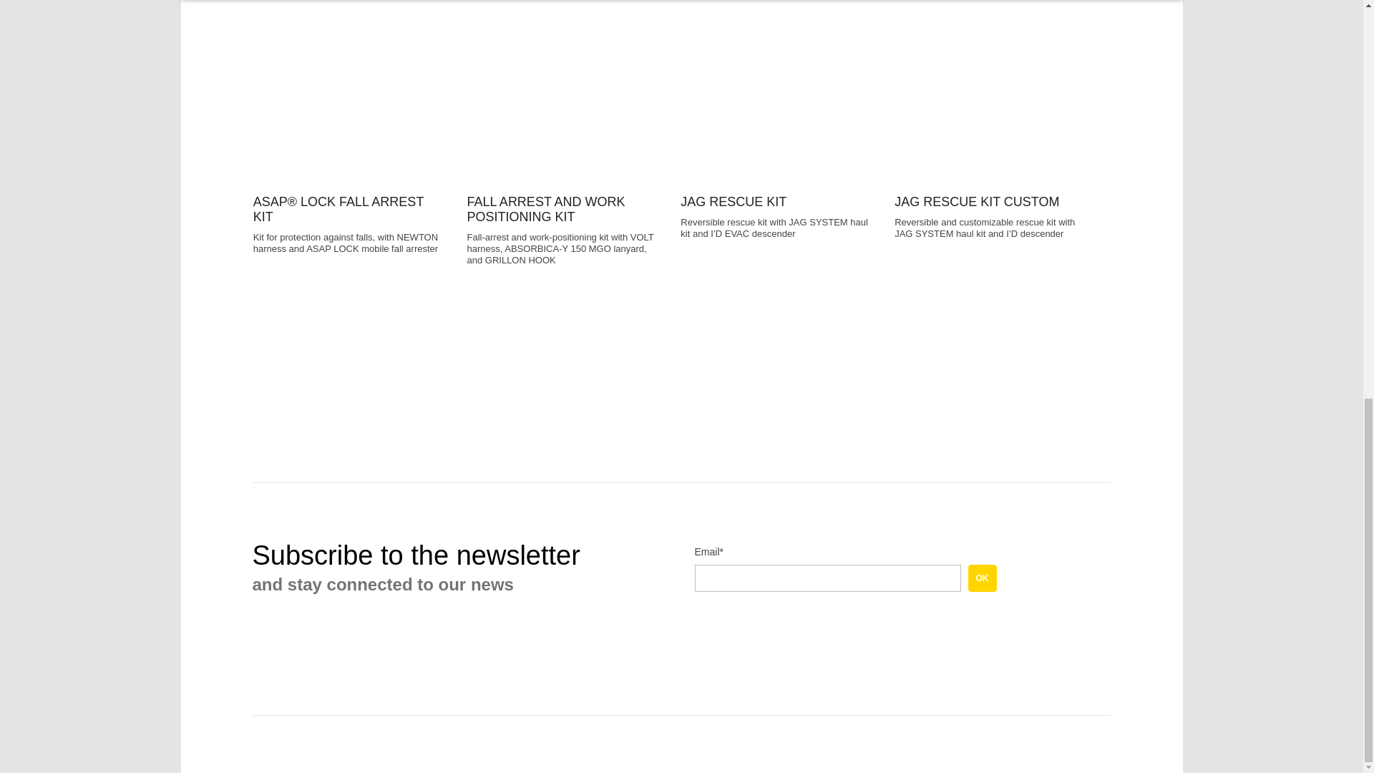 This screenshot has height=773, width=1374. What do you see at coordinates (562, 104) in the screenshot?
I see `FALL ARREST AND WORK POSITIONING KIT` at bounding box center [562, 104].